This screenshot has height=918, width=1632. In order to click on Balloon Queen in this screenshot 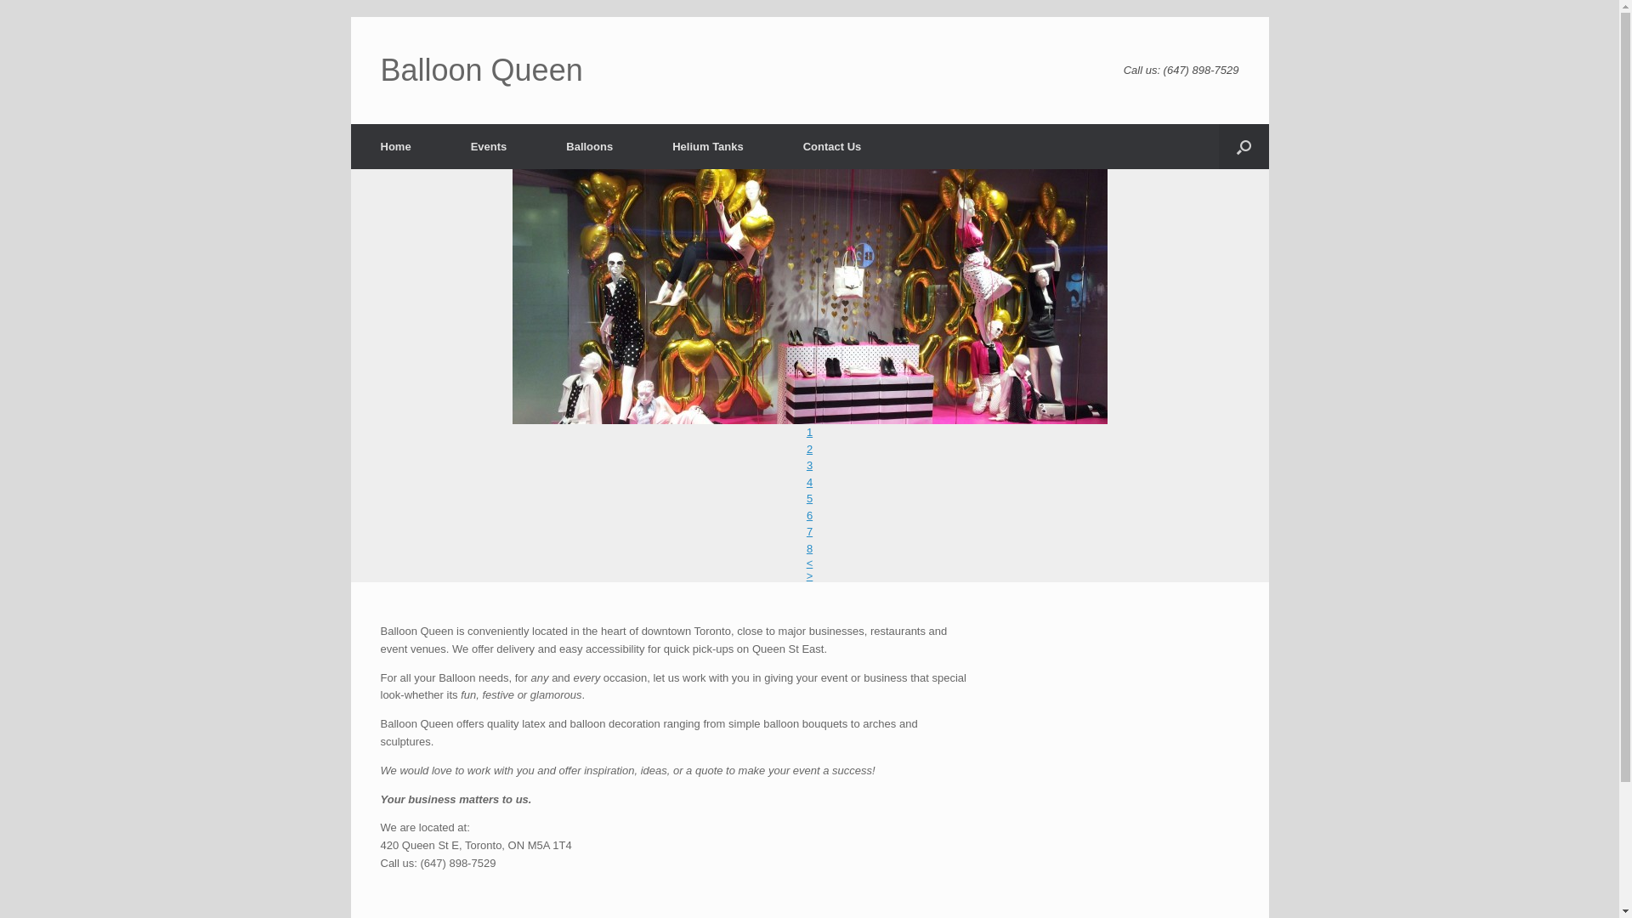, I will do `click(482, 71)`.